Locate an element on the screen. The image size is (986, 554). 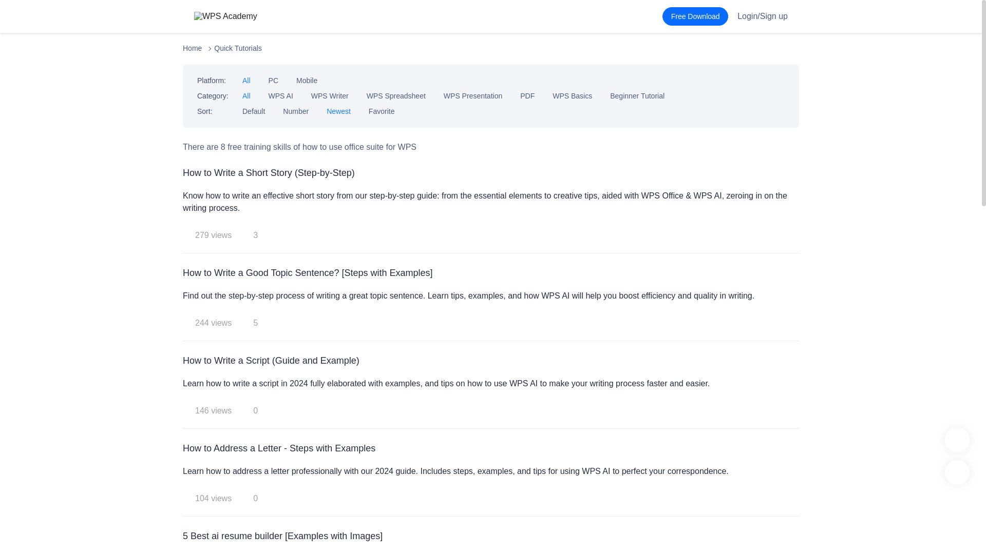
Newest is located at coordinates (338, 111).